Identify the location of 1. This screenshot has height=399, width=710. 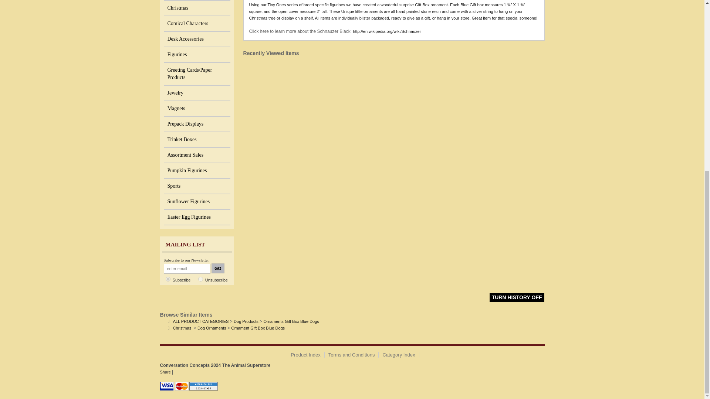
(168, 279).